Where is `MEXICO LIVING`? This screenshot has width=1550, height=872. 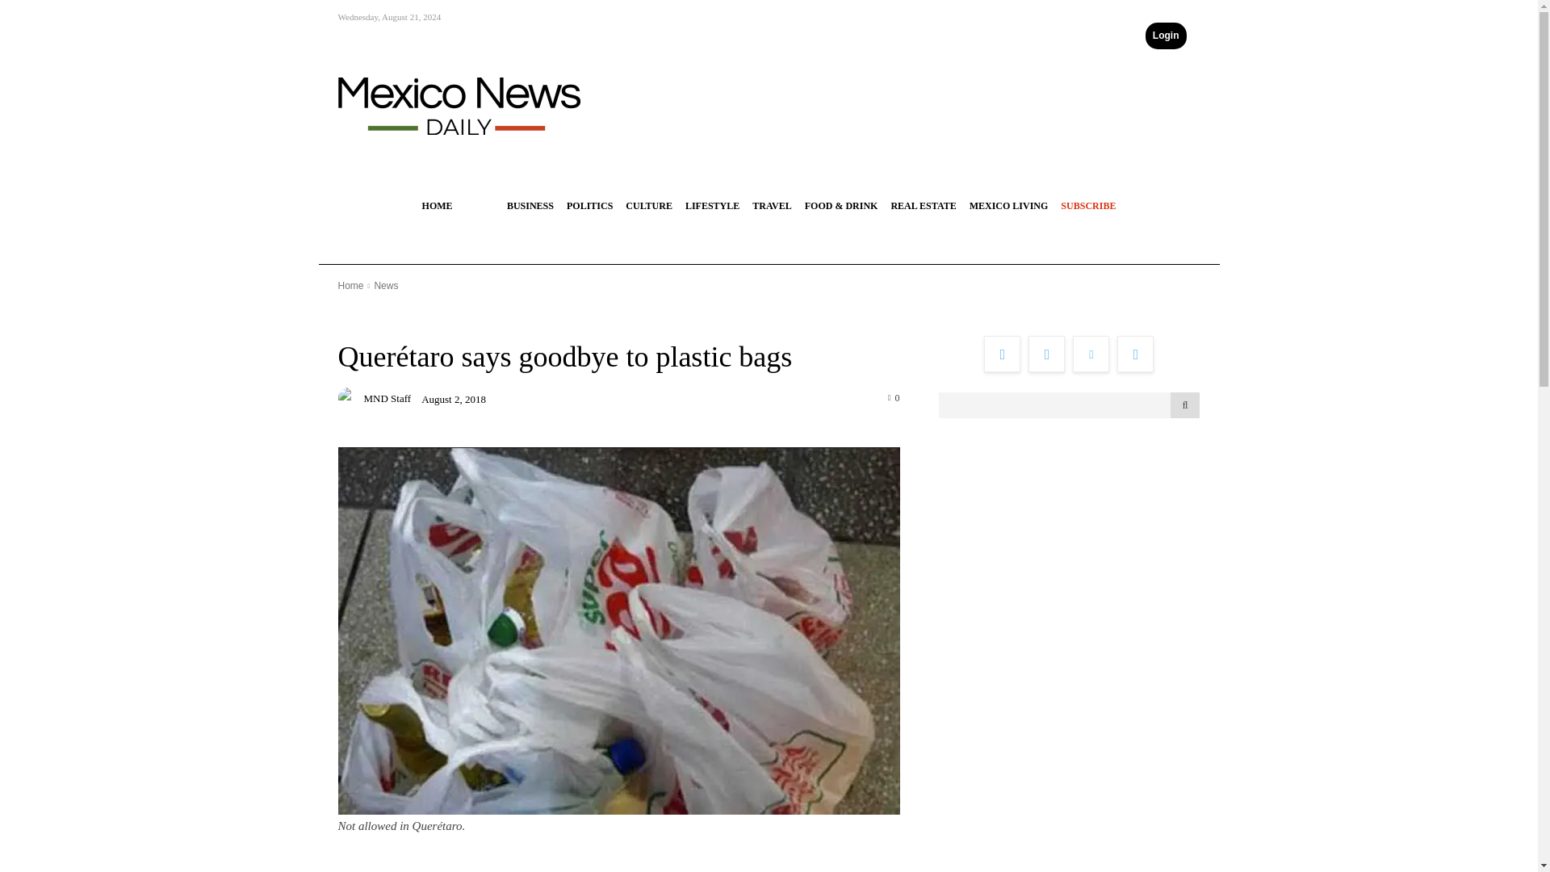 MEXICO LIVING is located at coordinates (1009, 205).